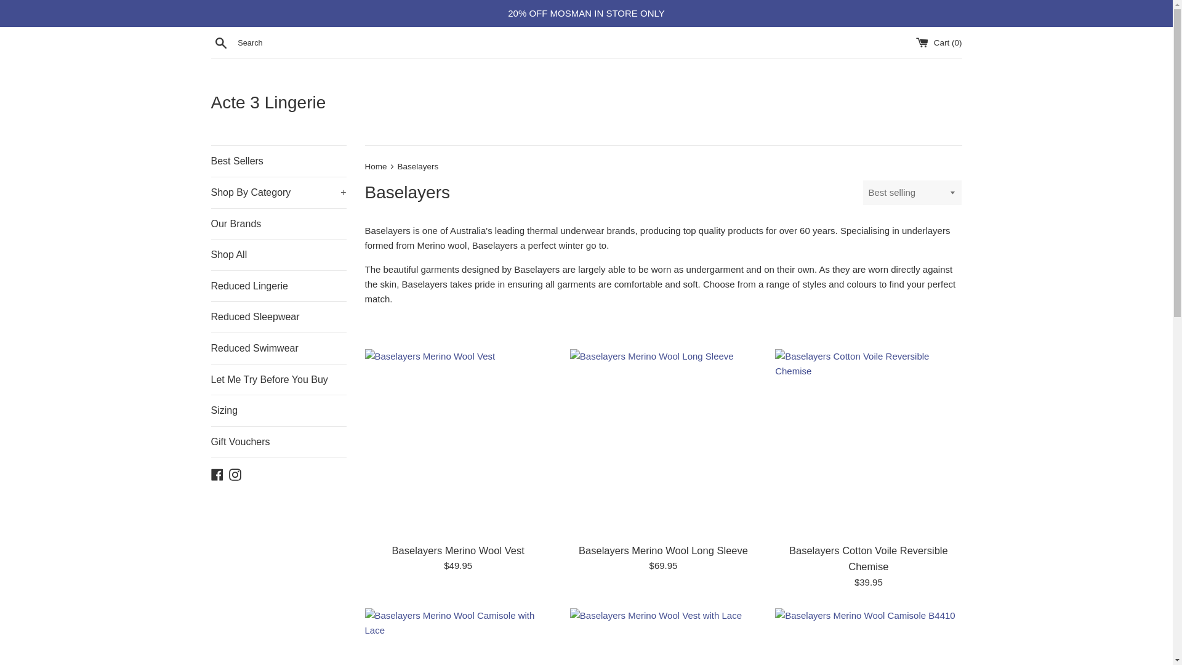 The width and height of the screenshot is (1182, 665). Describe the element at coordinates (662, 442) in the screenshot. I see `Baselayers Merino Wool Long Sleeve` at that location.